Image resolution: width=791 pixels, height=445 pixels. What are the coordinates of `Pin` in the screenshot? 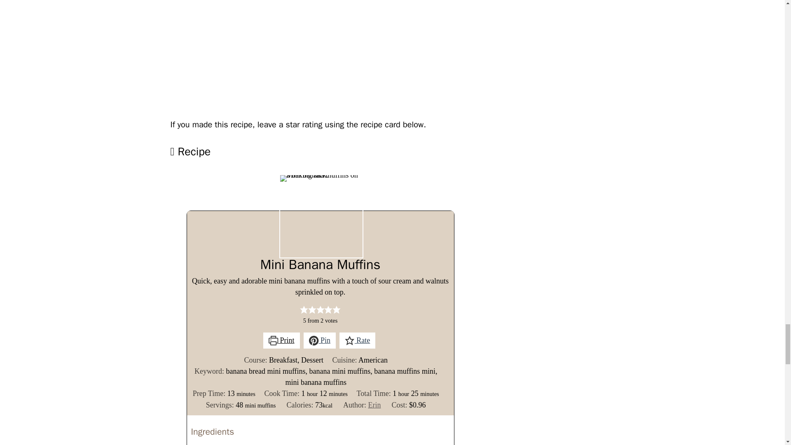 It's located at (320, 340).